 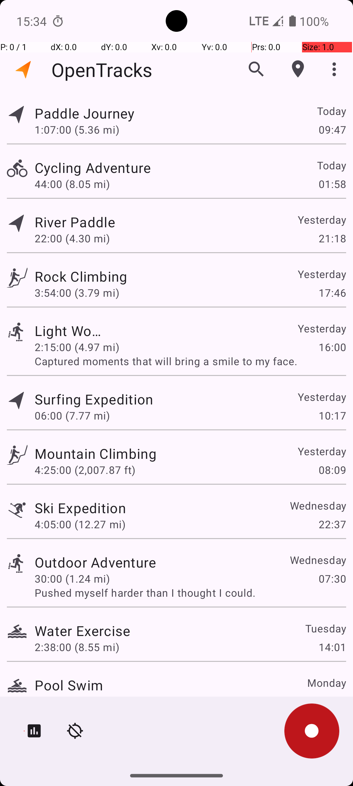 What do you see at coordinates (82, 631) in the screenshot?
I see `Water Exercise` at bounding box center [82, 631].